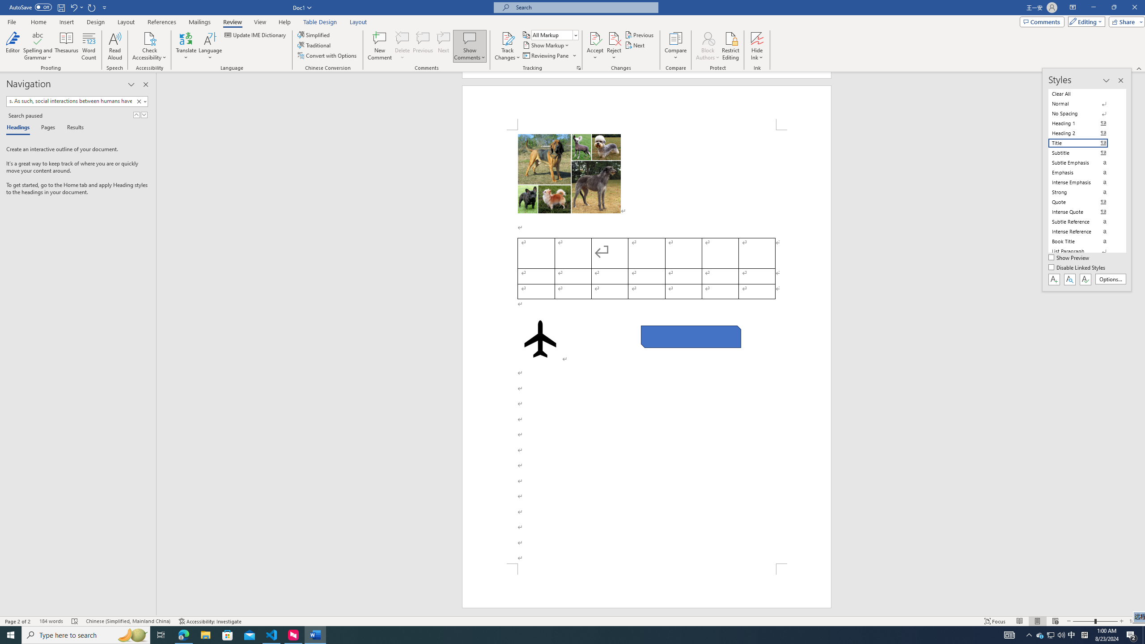 This screenshot has height=644, width=1145. Describe the element at coordinates (507, 38) in the screenshot. I see `Track Changes` at that location.